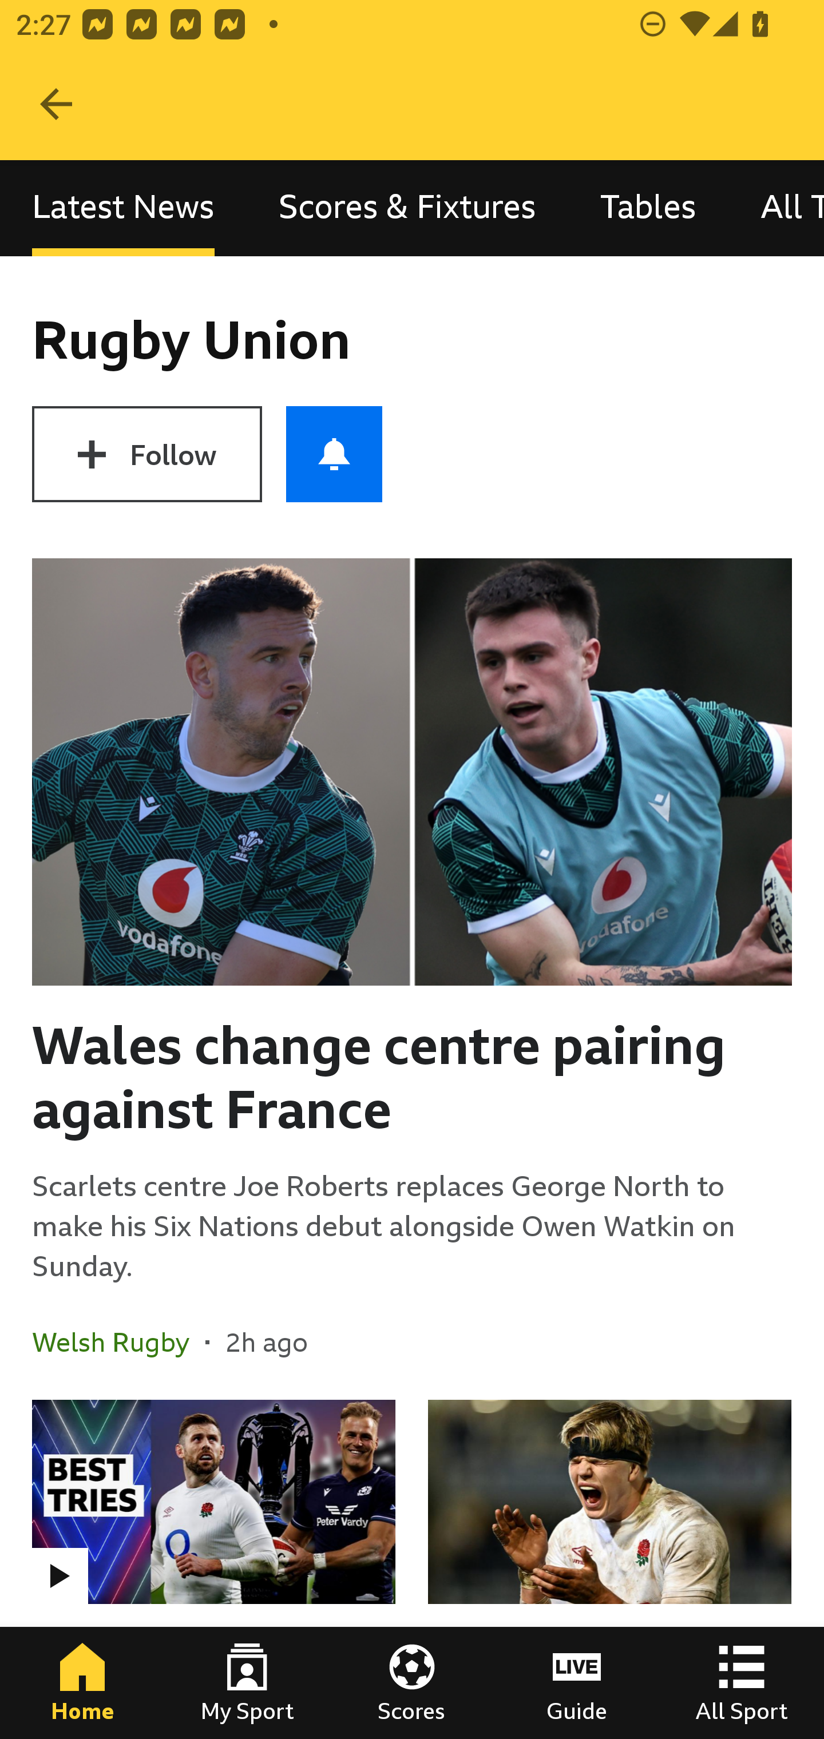 Image resolution: width=824 pixels, height=1739 pixels. Describe the element at coordinates (118, 1341) in the screenshot. I see `Welsh Rugby In the section Welsh Rugby` at that location.